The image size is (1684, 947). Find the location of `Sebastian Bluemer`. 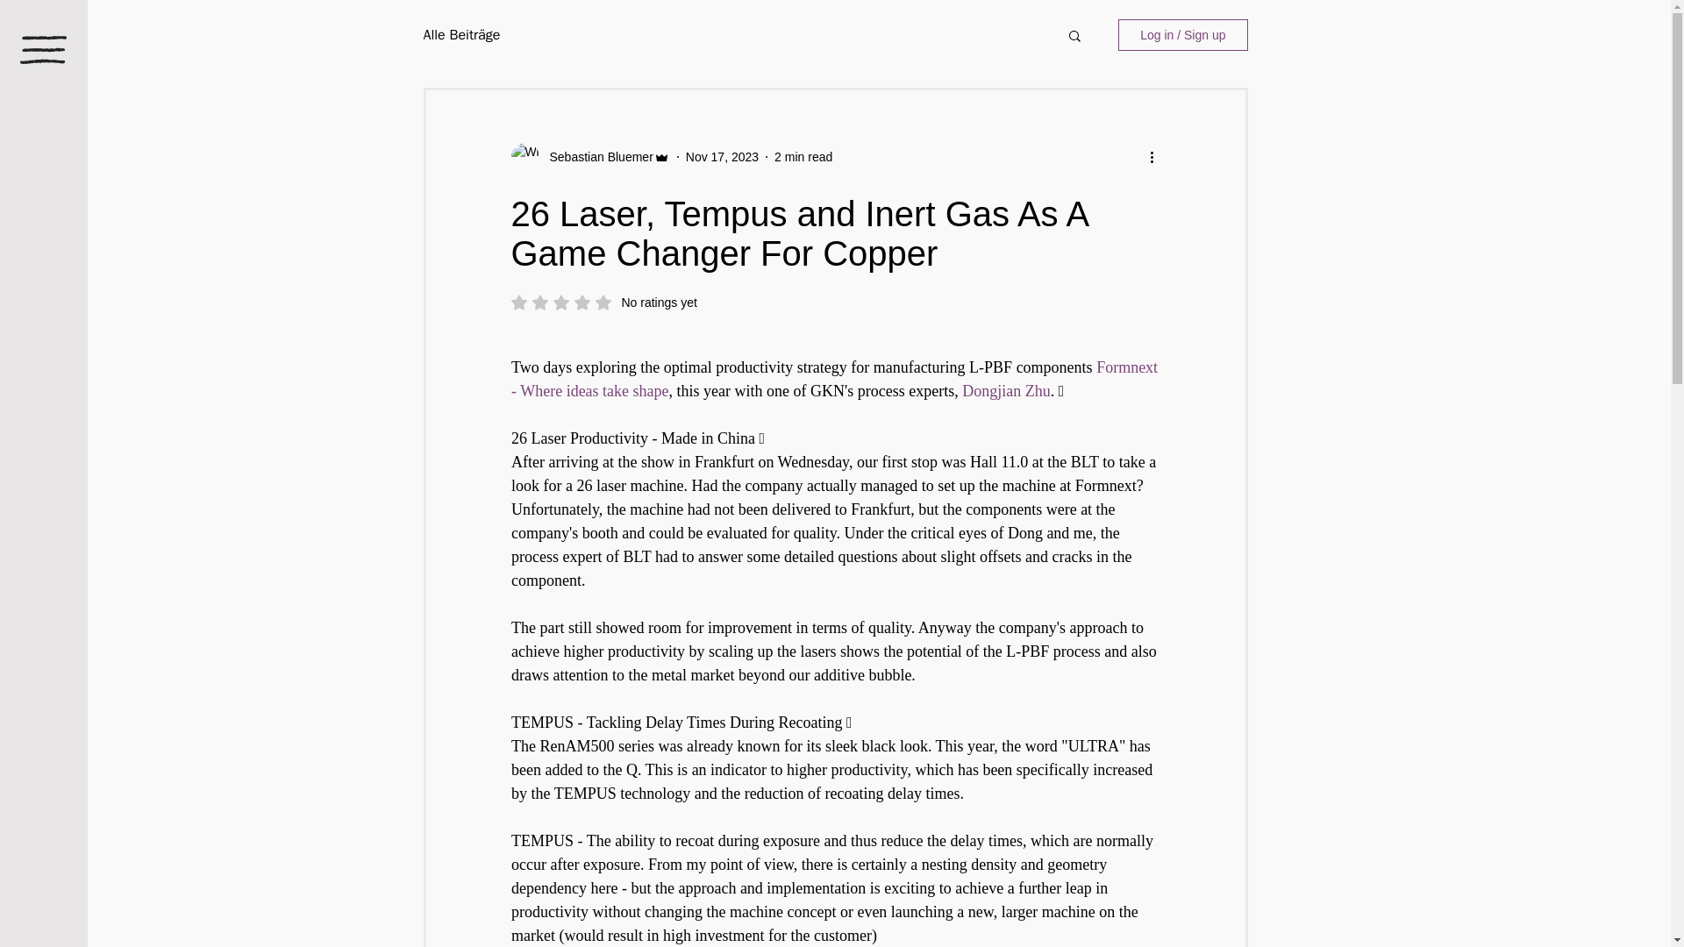

Sebastian Bluemer is located at coordinates (803, 155).